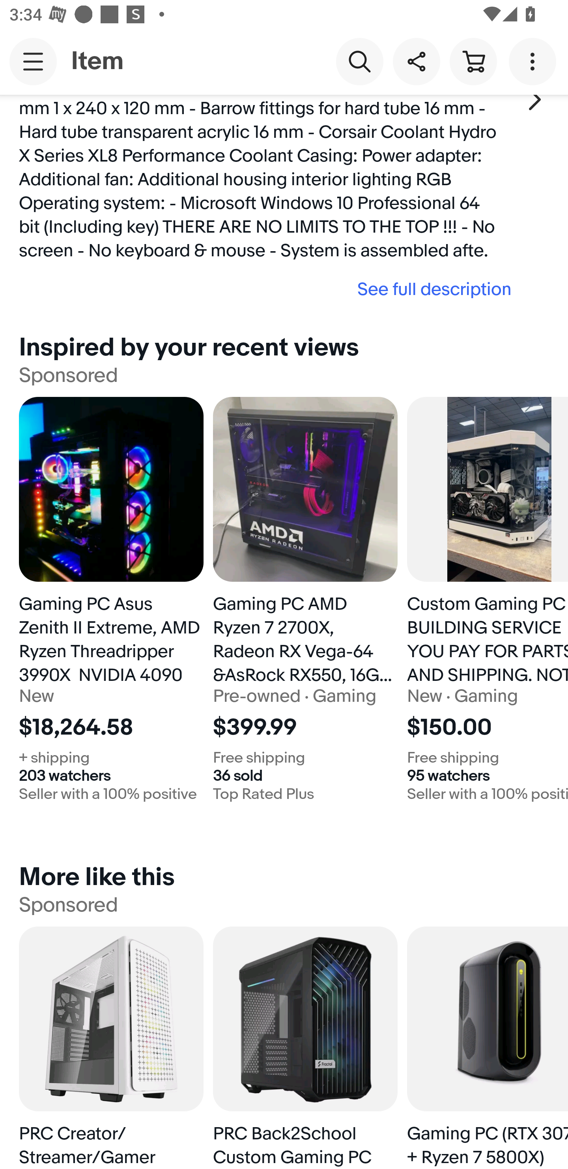  I want to click on Search, so click(359, 61).